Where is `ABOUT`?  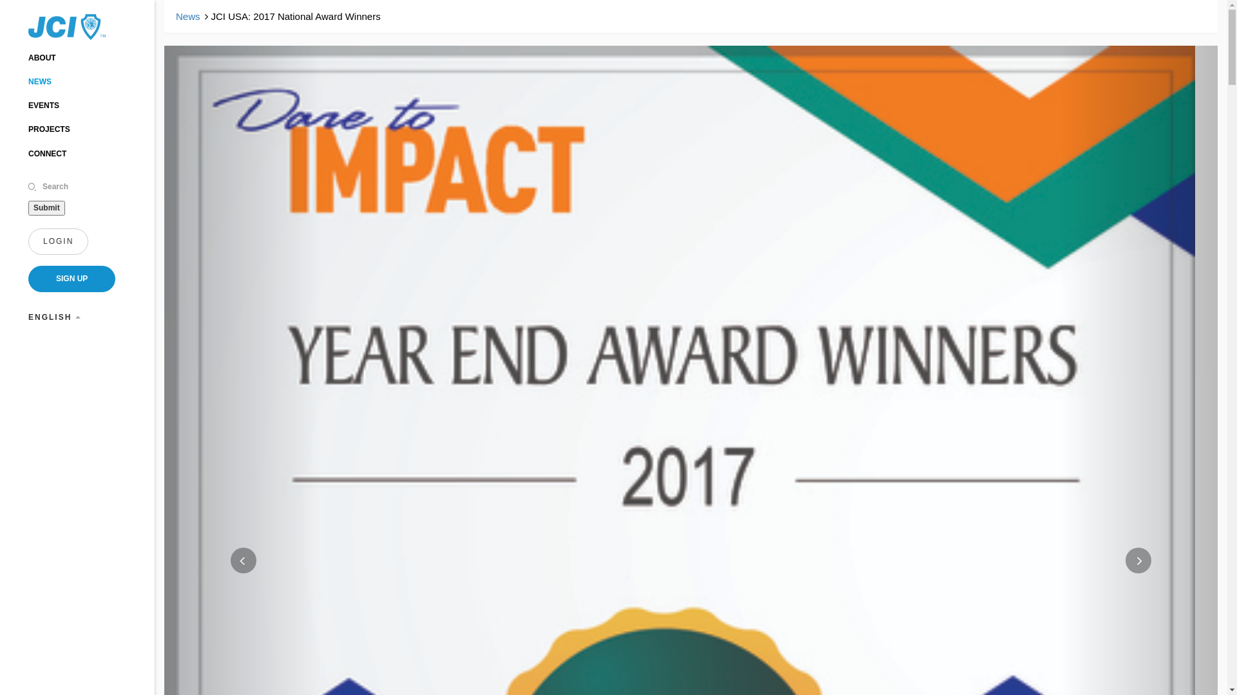 ABOUT is located at coordinates (43, 58).